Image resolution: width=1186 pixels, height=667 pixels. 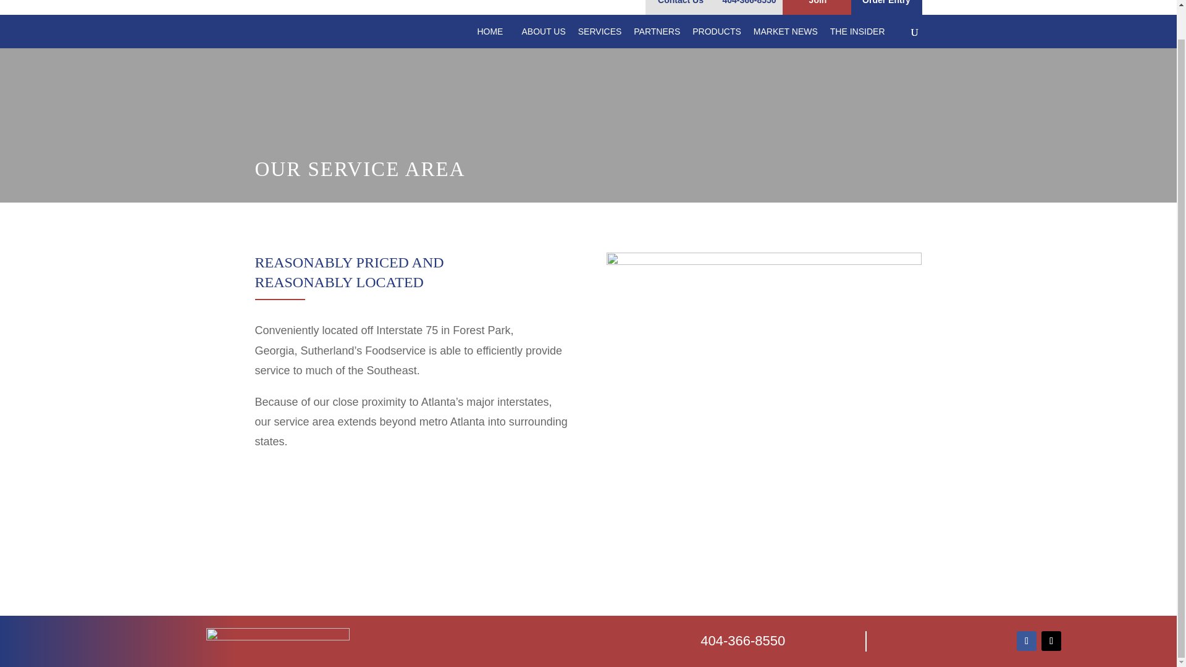 I want to click on 404-366-8550, so click(x=749, y=7).